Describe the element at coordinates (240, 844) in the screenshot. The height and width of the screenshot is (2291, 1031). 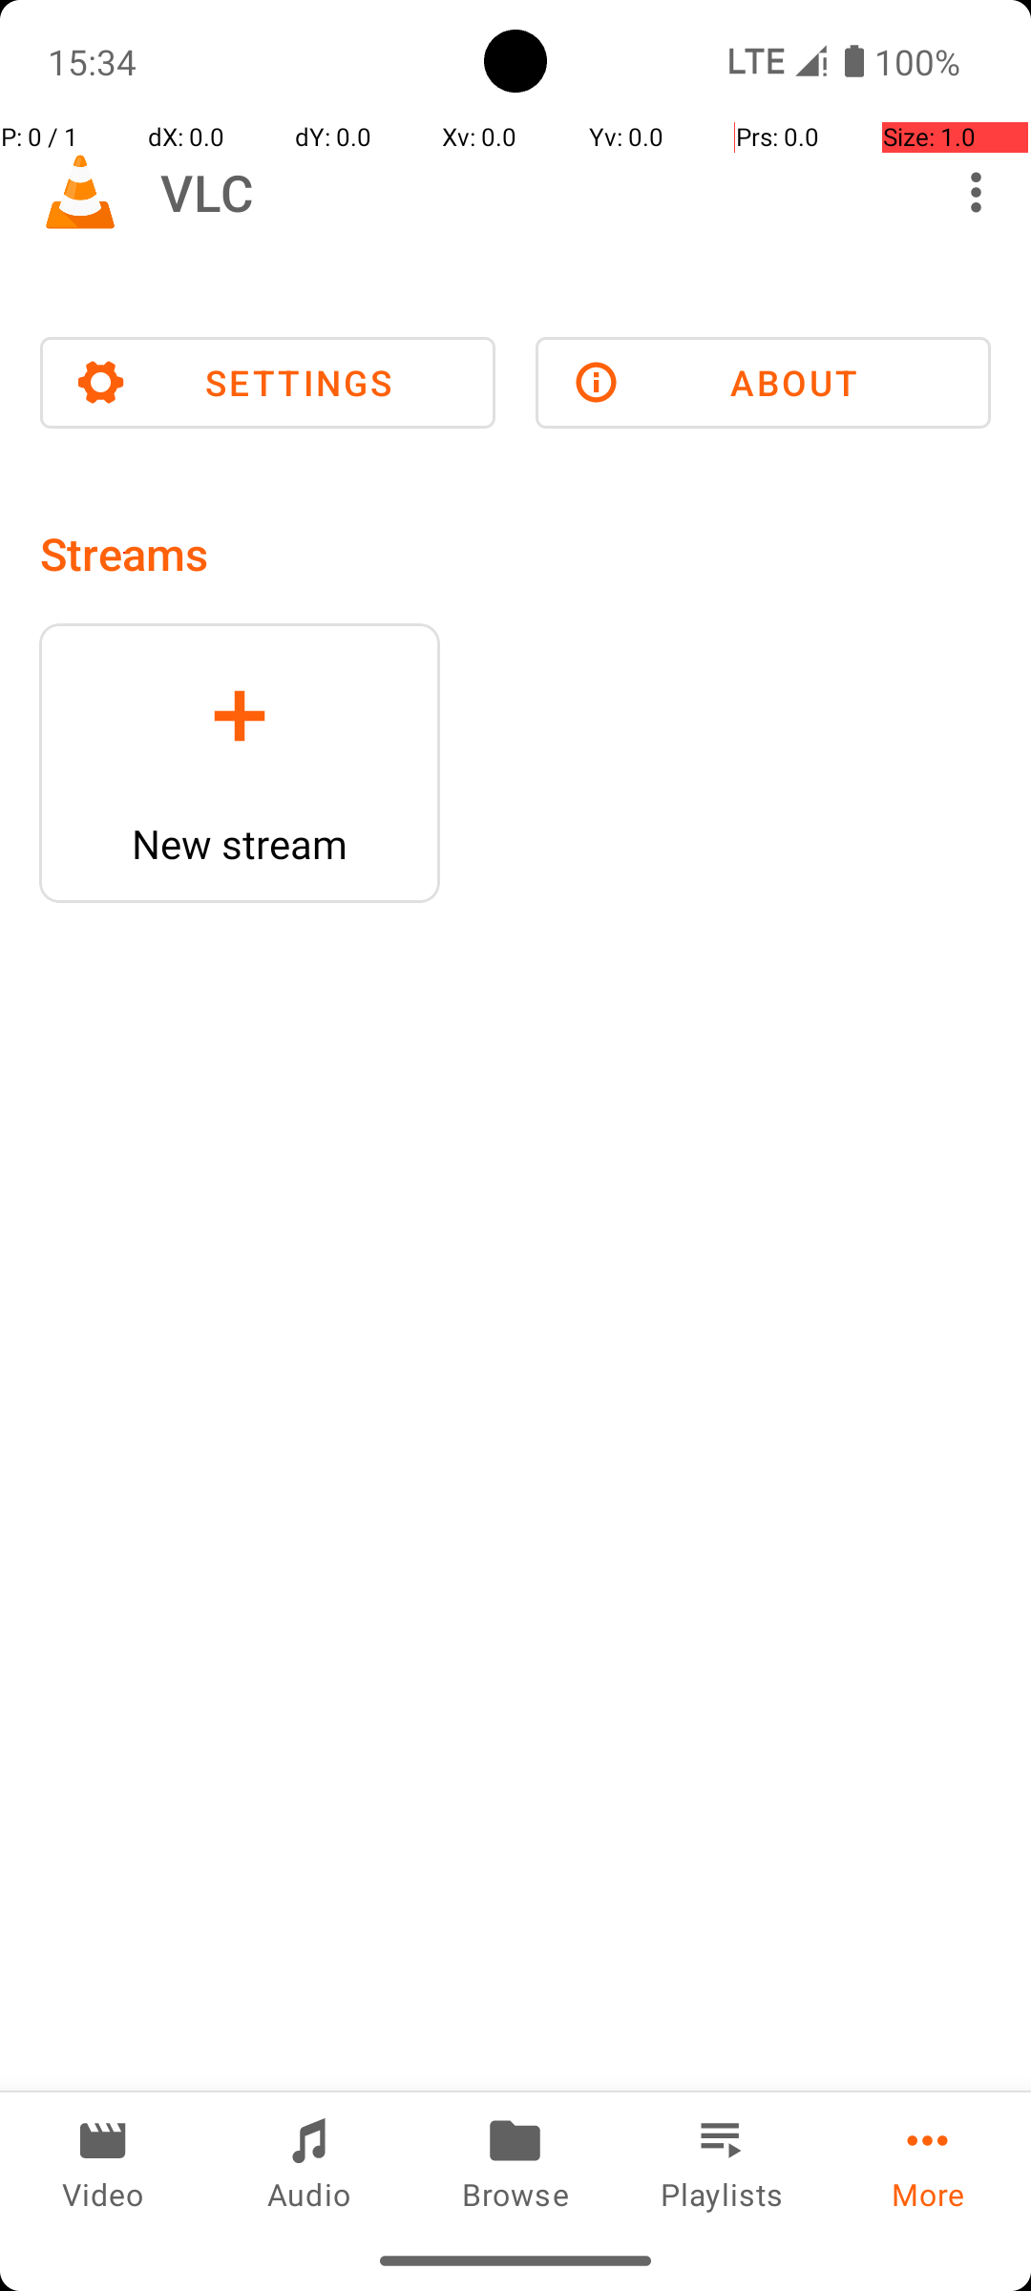
I see `New stream` at that location.